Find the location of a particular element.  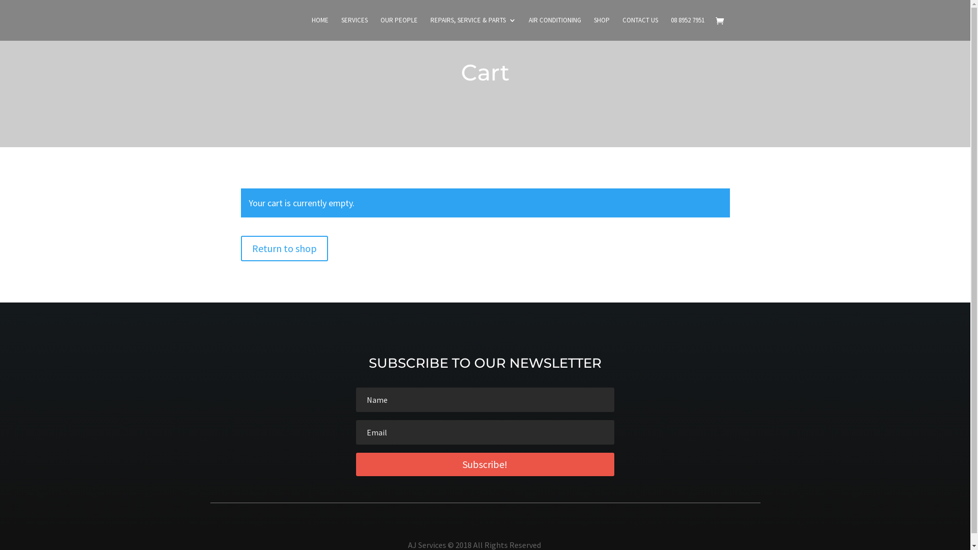

HOME is located at coordinates (320, 29).